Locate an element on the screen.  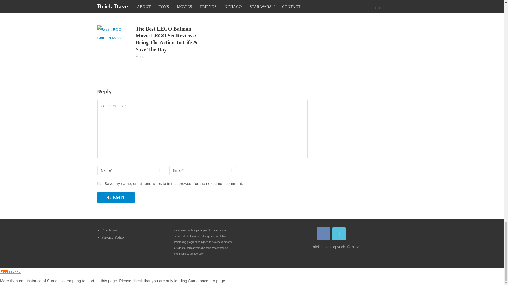
Submit is located at coordinates (116, 197).